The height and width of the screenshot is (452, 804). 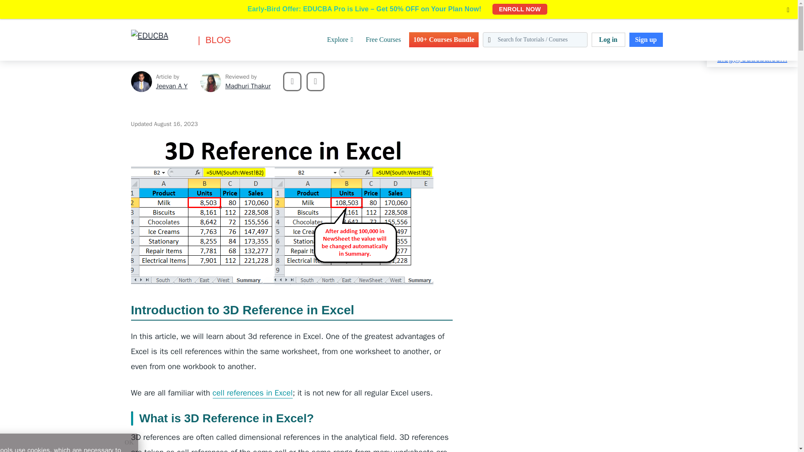 I want to click on Previous, so click(x=291, y=81).